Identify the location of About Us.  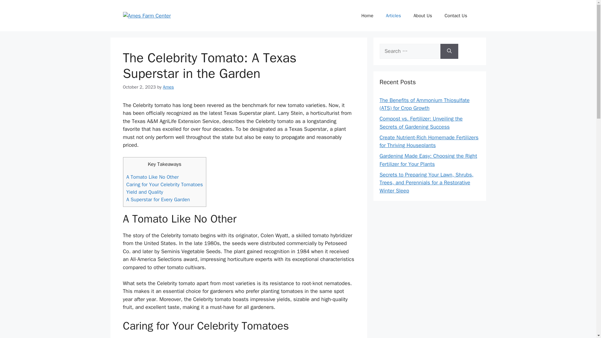
(423, 16).